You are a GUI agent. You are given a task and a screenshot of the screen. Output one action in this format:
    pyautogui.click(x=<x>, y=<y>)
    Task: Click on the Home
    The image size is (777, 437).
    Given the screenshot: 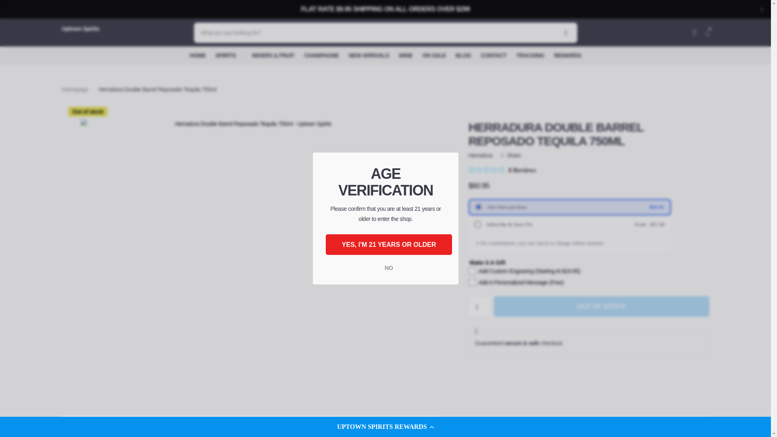 What is the action you would take?
    pyautogui.click(x=74, y=89)
    